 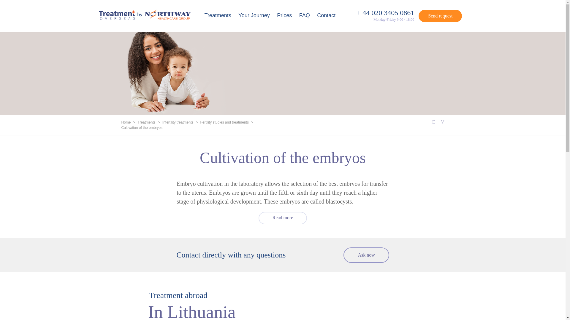 What do you see at coordinates (217, 15) in the screenshot?
I see `Treatments` at bounding box center [217, 15].